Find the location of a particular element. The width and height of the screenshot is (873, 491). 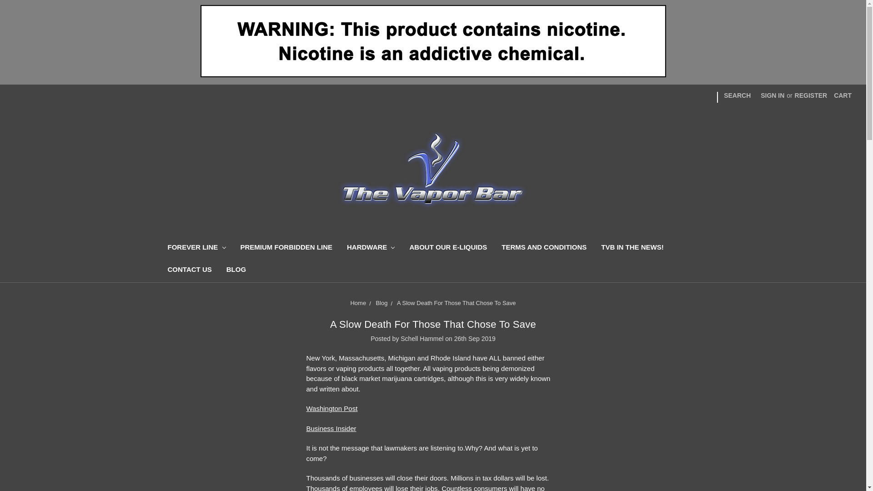

SIGN IN is located at coordinates (772, 95).